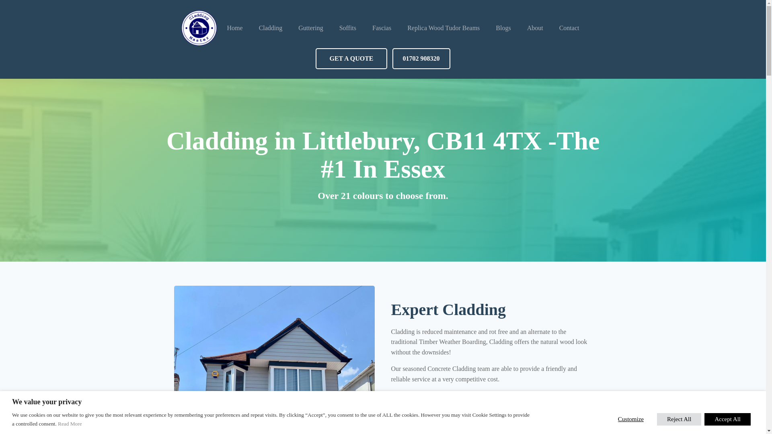 The image size is (772, 434). What do you see at coordinates (310, 28) in the screenshot?
I see `Guttering` at bounding box center [310, 28].